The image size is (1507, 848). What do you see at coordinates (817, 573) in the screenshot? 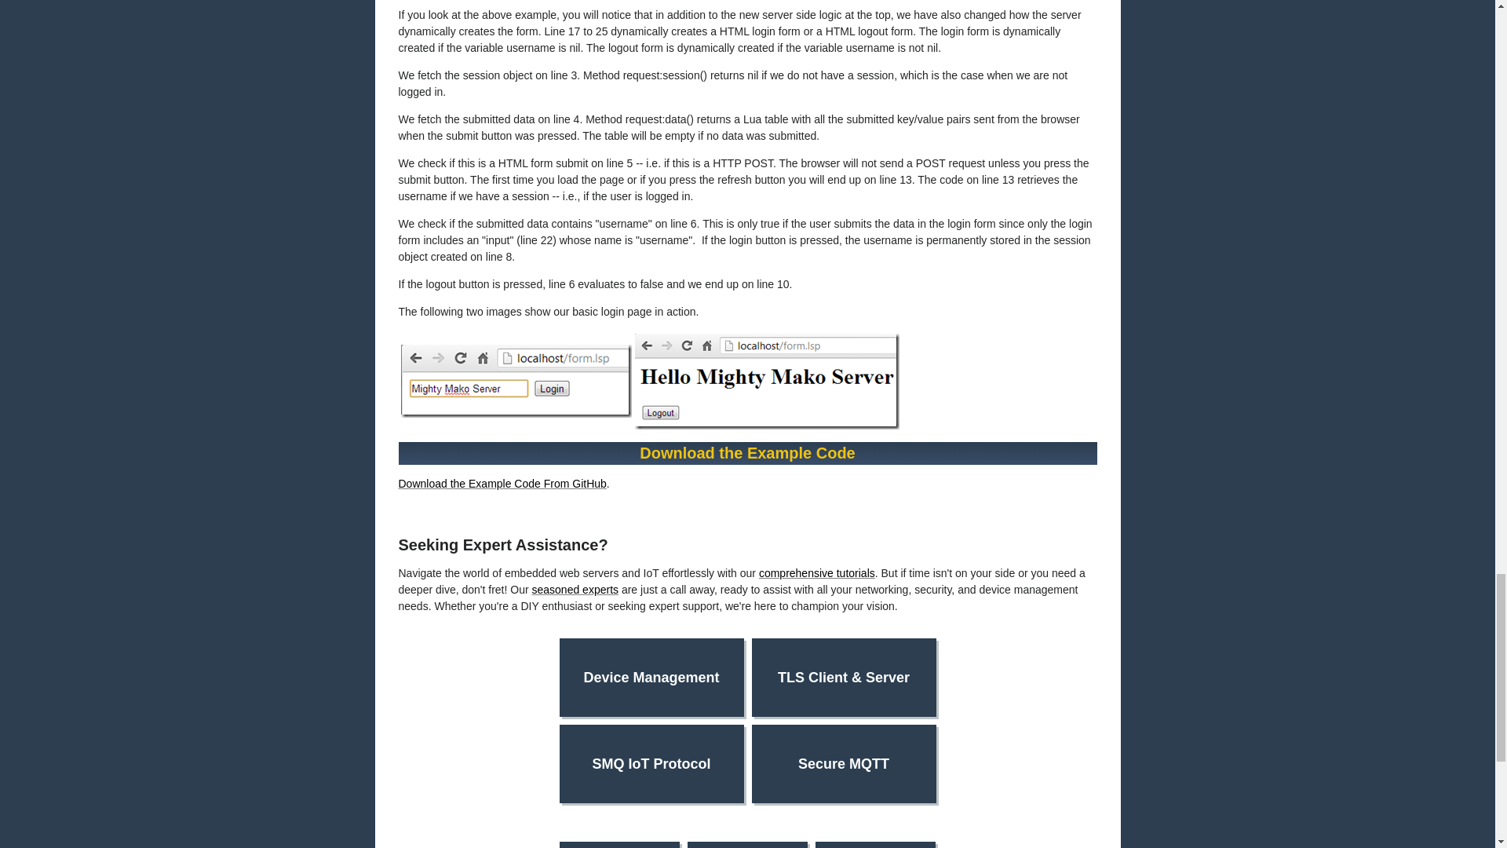
I see `comprehensive tutorials` at bounding box center [817, 573].